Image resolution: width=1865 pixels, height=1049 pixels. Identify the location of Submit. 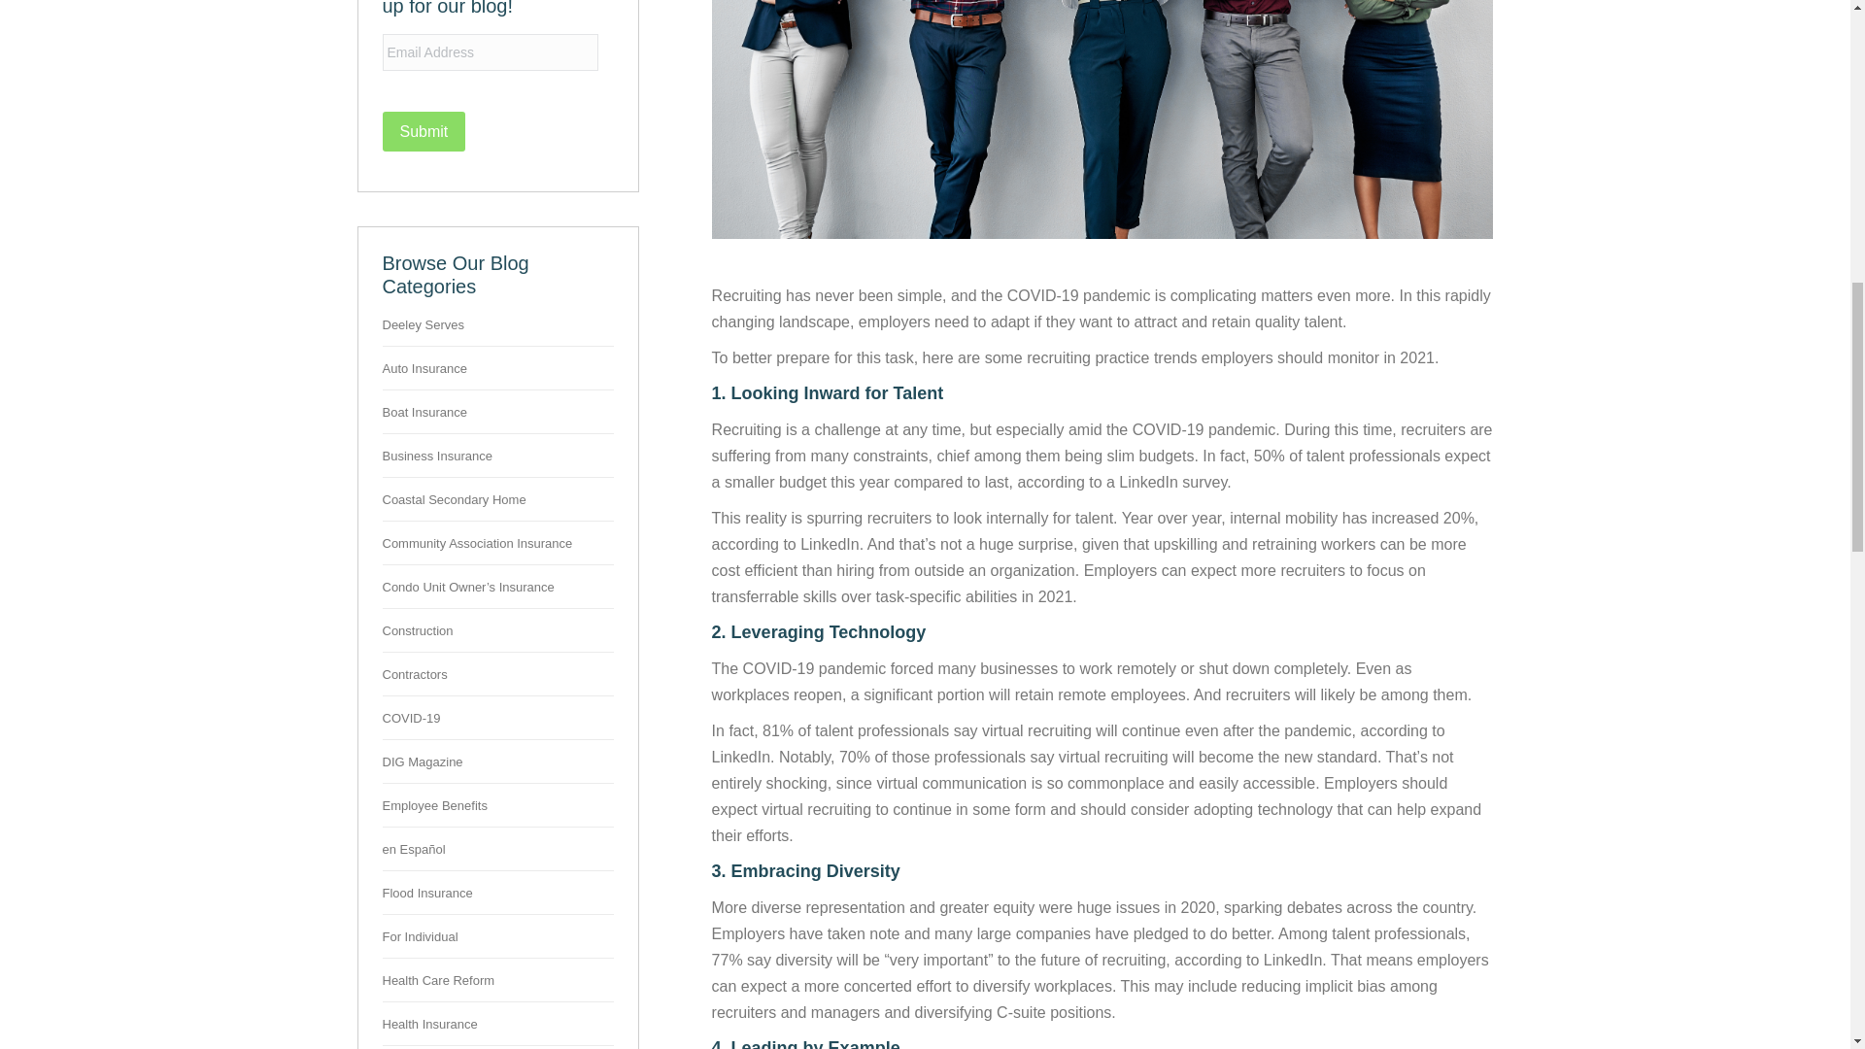
(424, 130).